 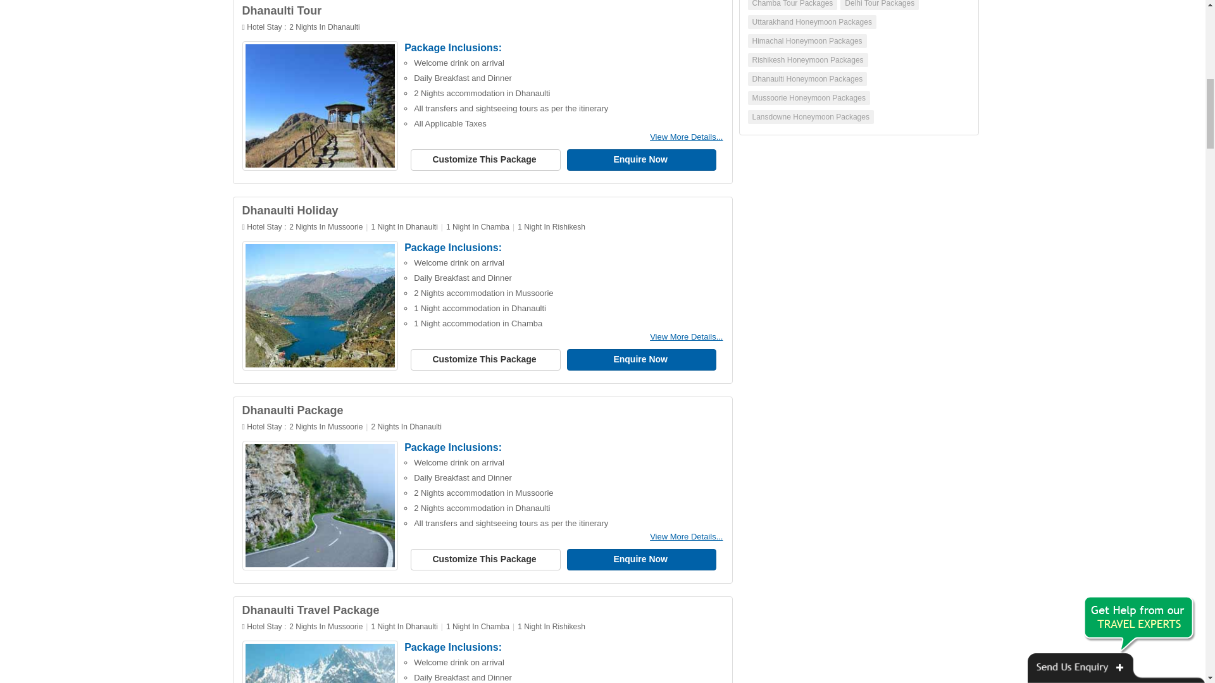 I want to click on Customize This Package, so click(x=485, y=160).